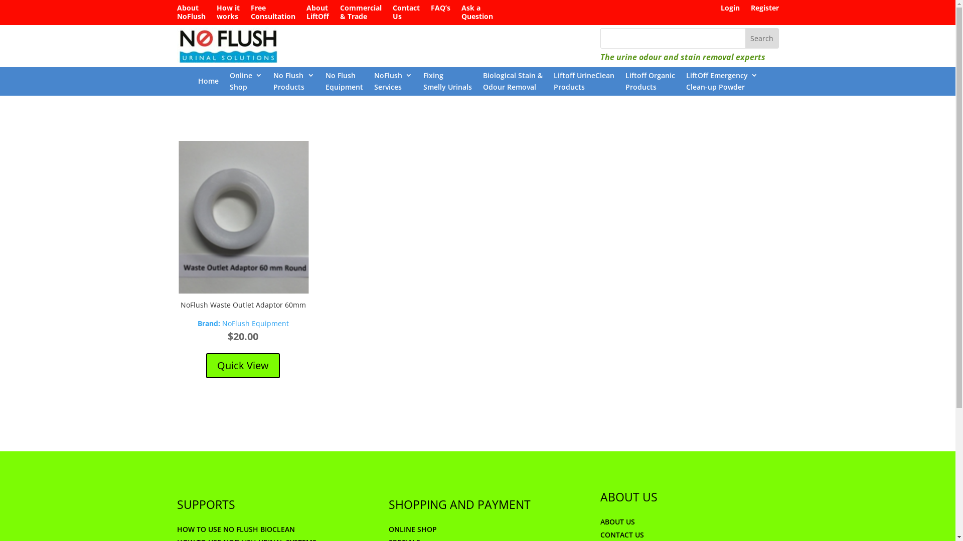  I want to click on ABOUT US, so click(617, 522).